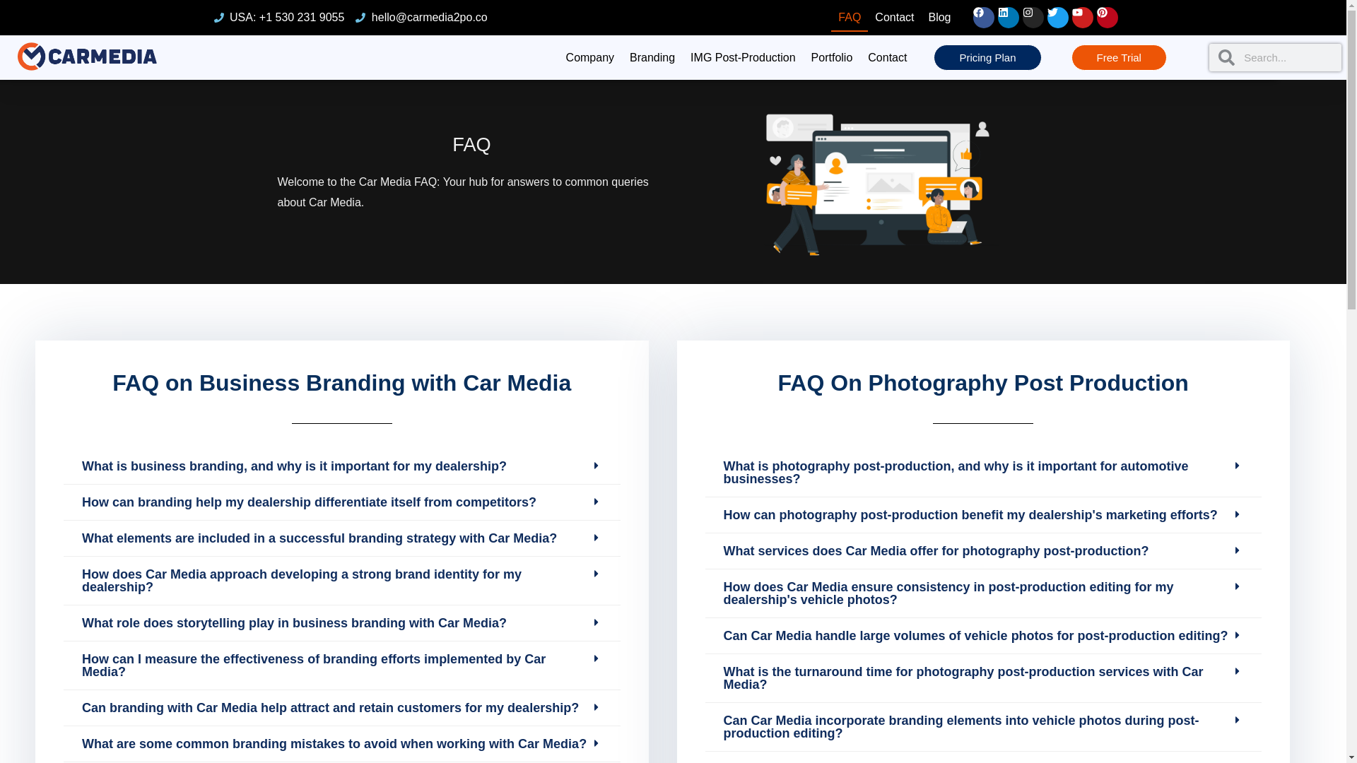 The image size is (1357, 763). What do you see at coordinates (1107, 17) in the screenshot?
I see `Pinterest` at bounding box center [1107, 17].